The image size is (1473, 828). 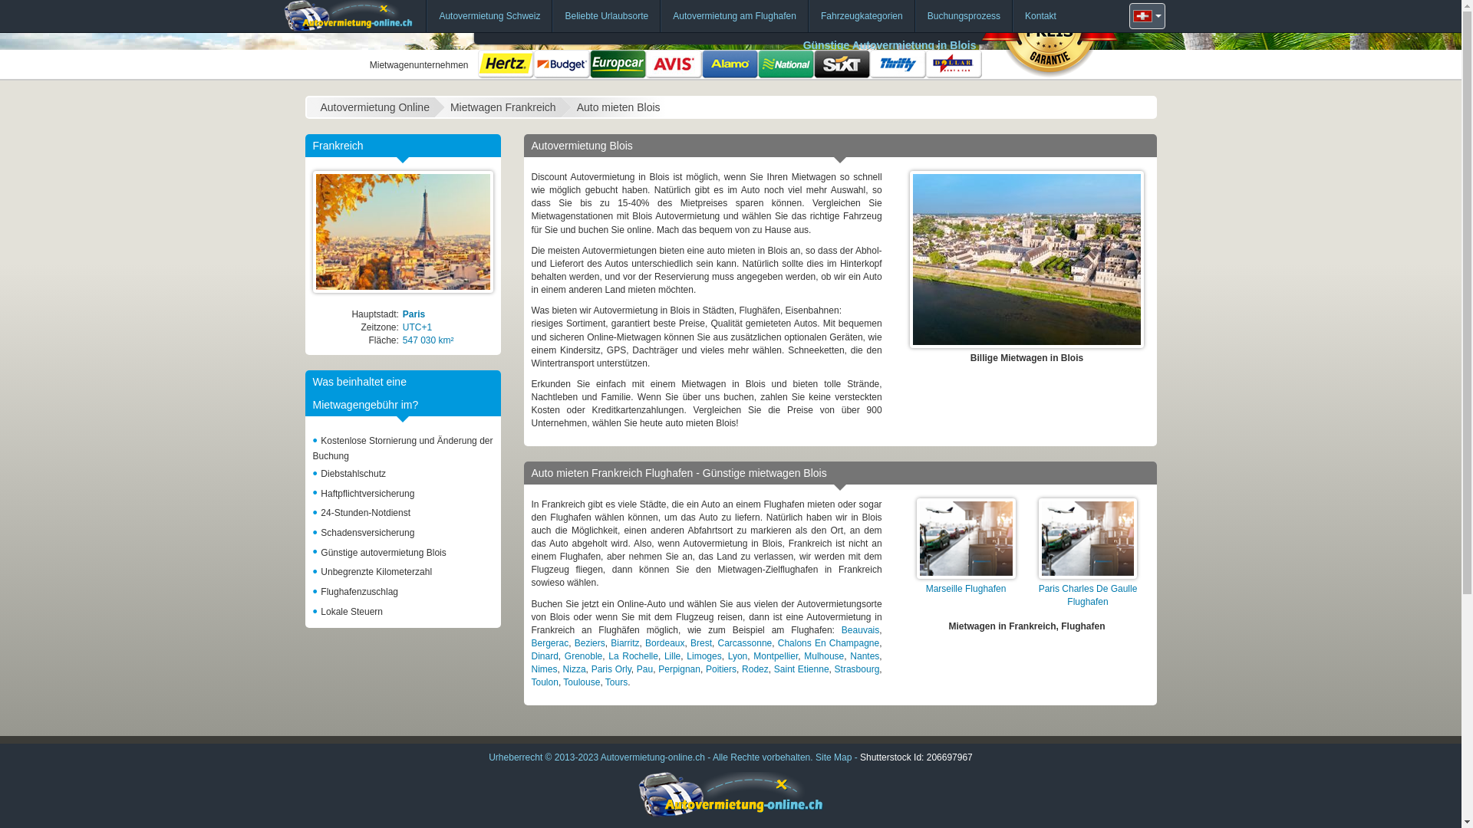 I want to click on Paris, so click(x=414, y=314).